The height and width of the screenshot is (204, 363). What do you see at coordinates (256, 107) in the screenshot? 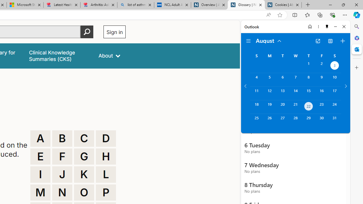
I see `Sunday, August 18, 2024. ` at bounding box center [256, 107].